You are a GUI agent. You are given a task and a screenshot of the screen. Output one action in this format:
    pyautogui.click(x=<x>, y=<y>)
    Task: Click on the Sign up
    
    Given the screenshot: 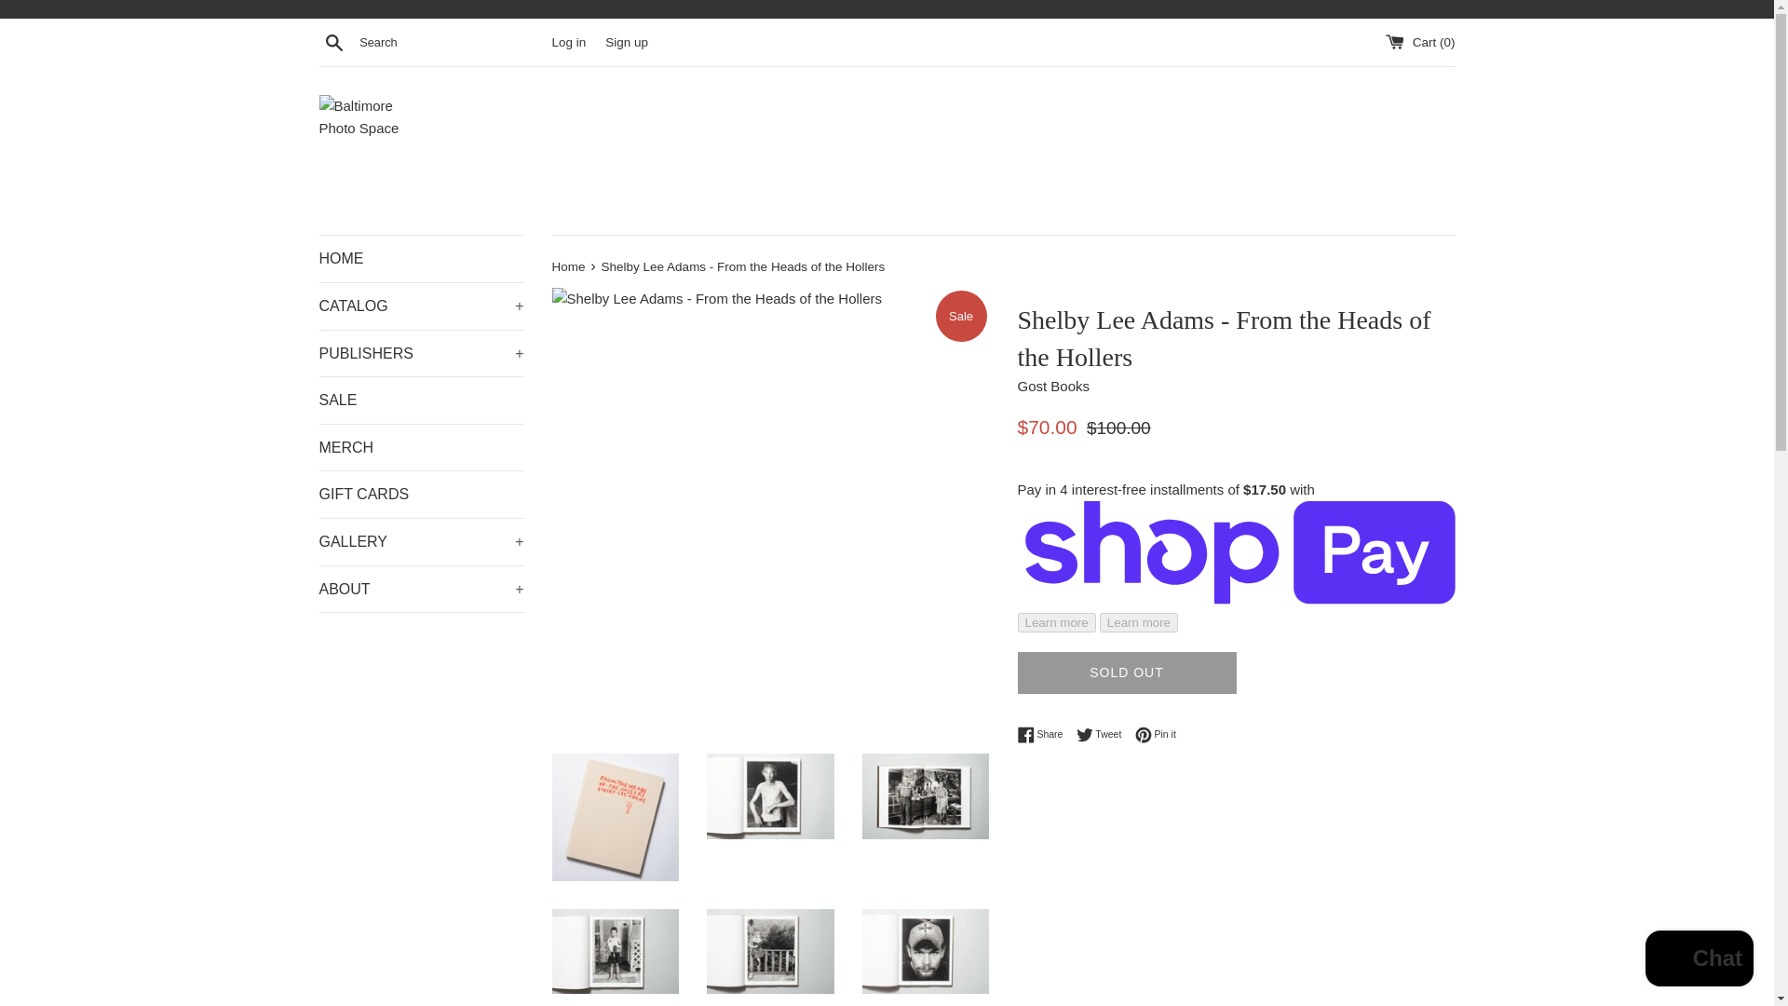 What is the action you would take?
    pyautogui.click(x=626, y=41)
    